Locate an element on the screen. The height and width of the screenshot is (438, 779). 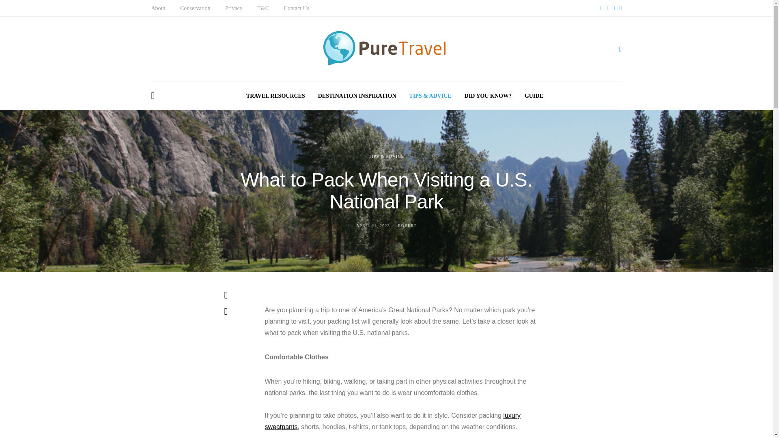
APRIL 11, 2023 is located at coordinates (373, 225).